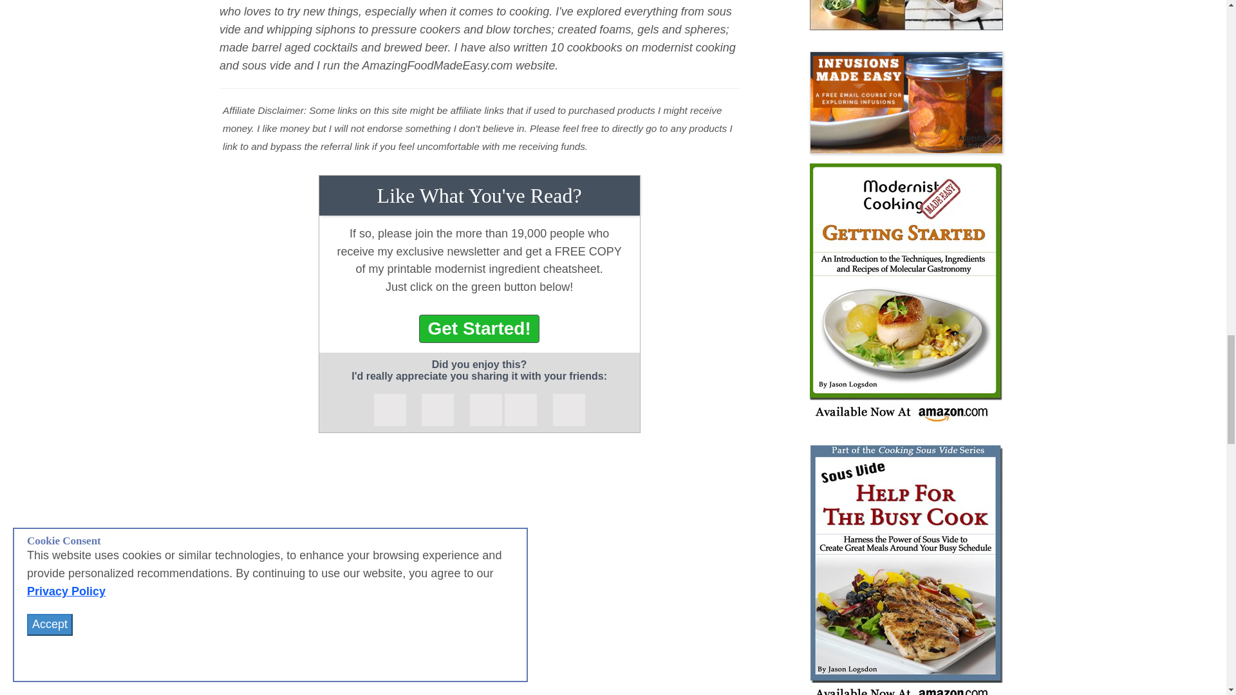 This screenshot has width=1236, height=695. I want to click on Party Foods book cover large, so click(906, 15).